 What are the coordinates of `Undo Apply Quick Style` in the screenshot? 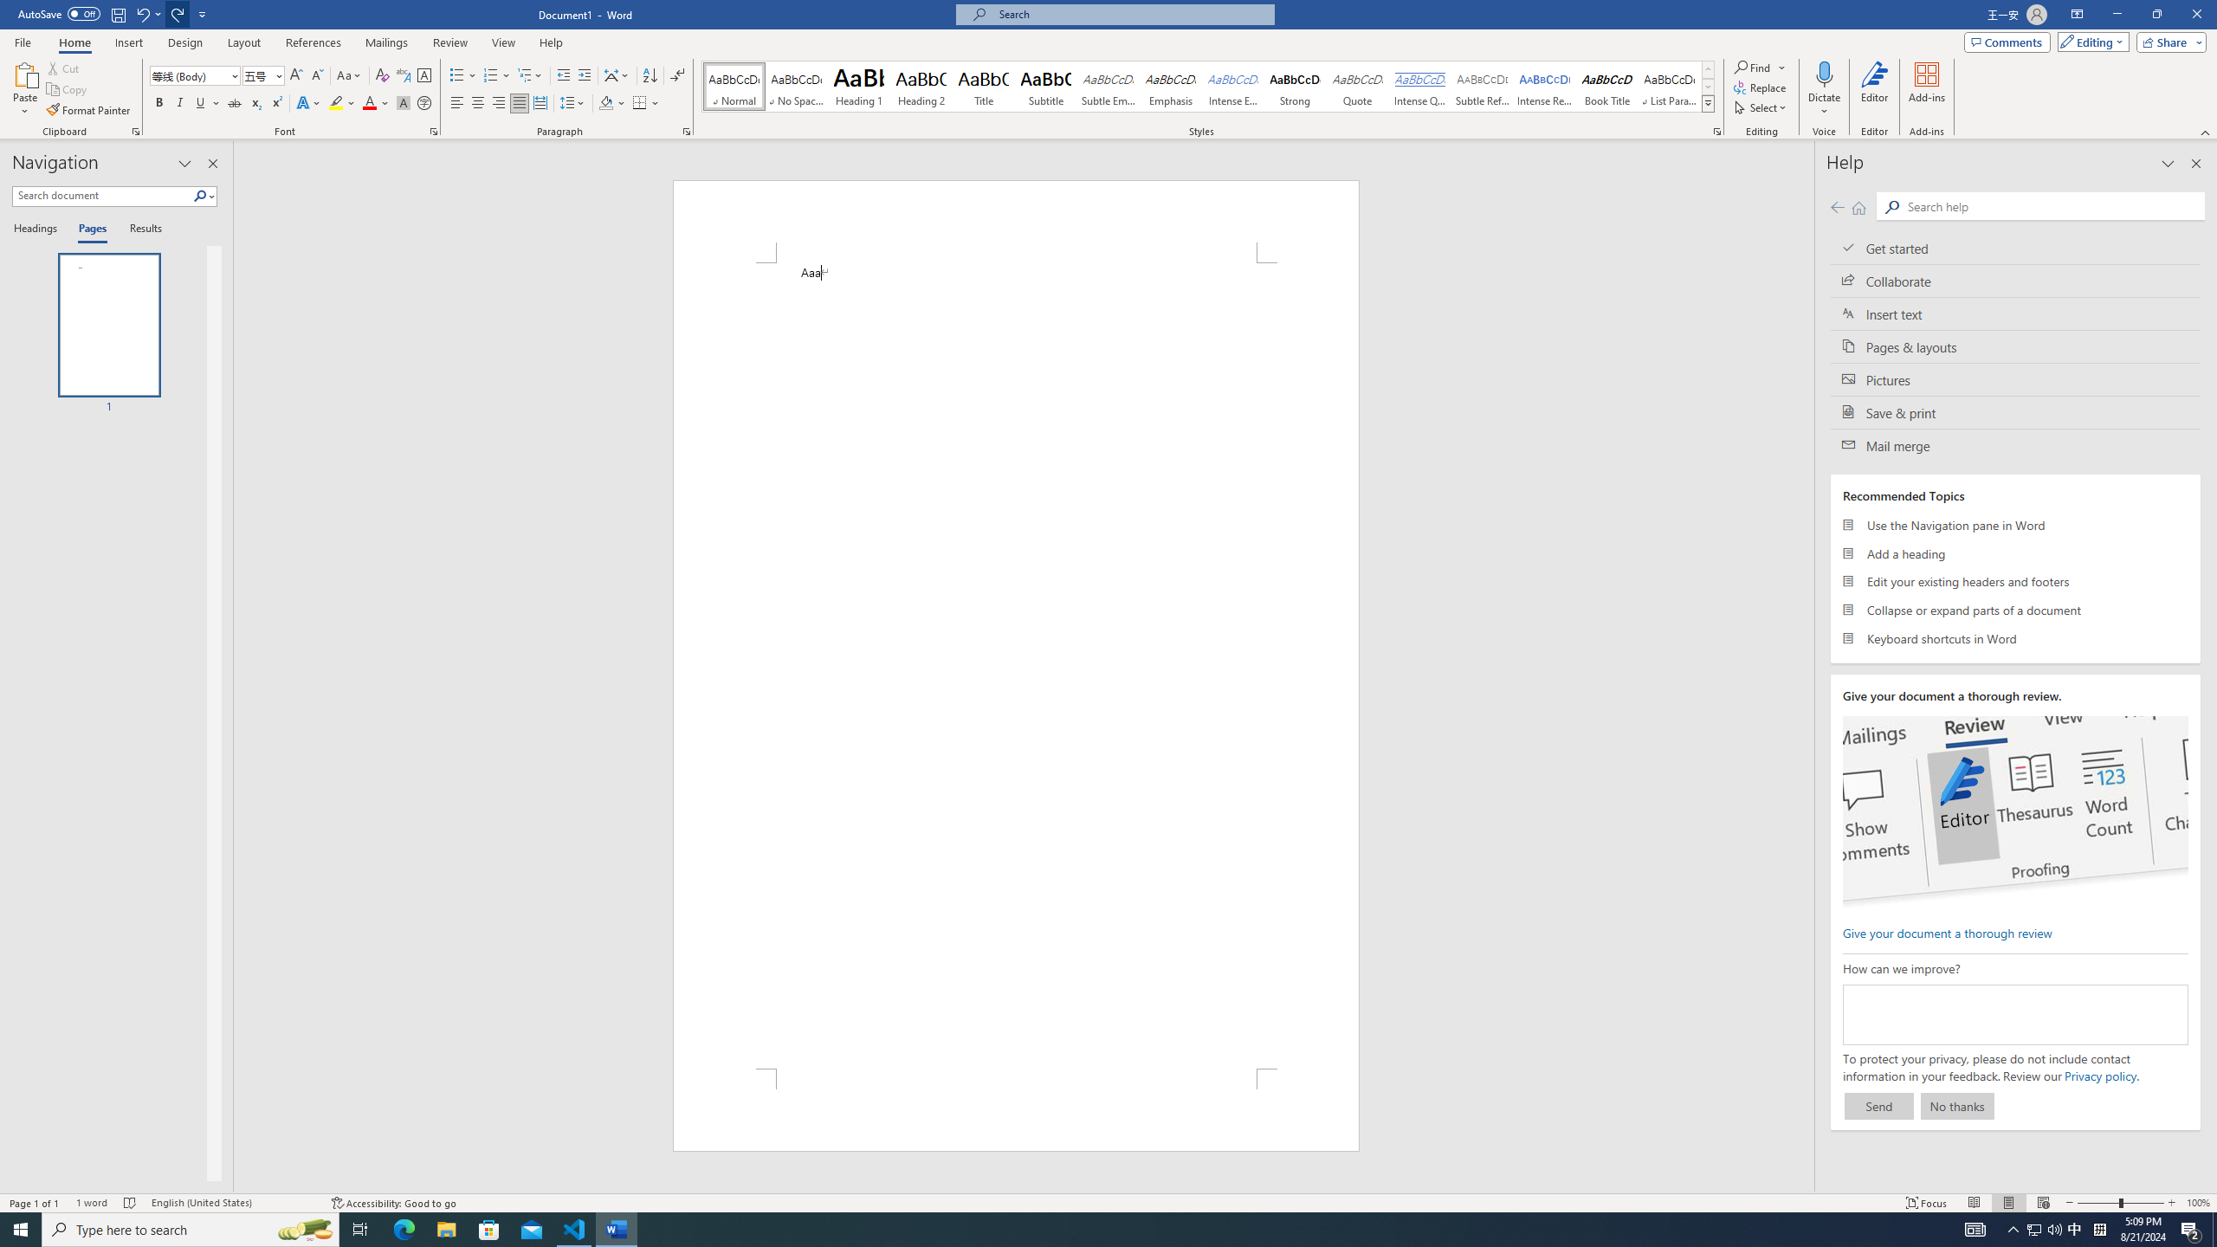 It's located at (142, 14).